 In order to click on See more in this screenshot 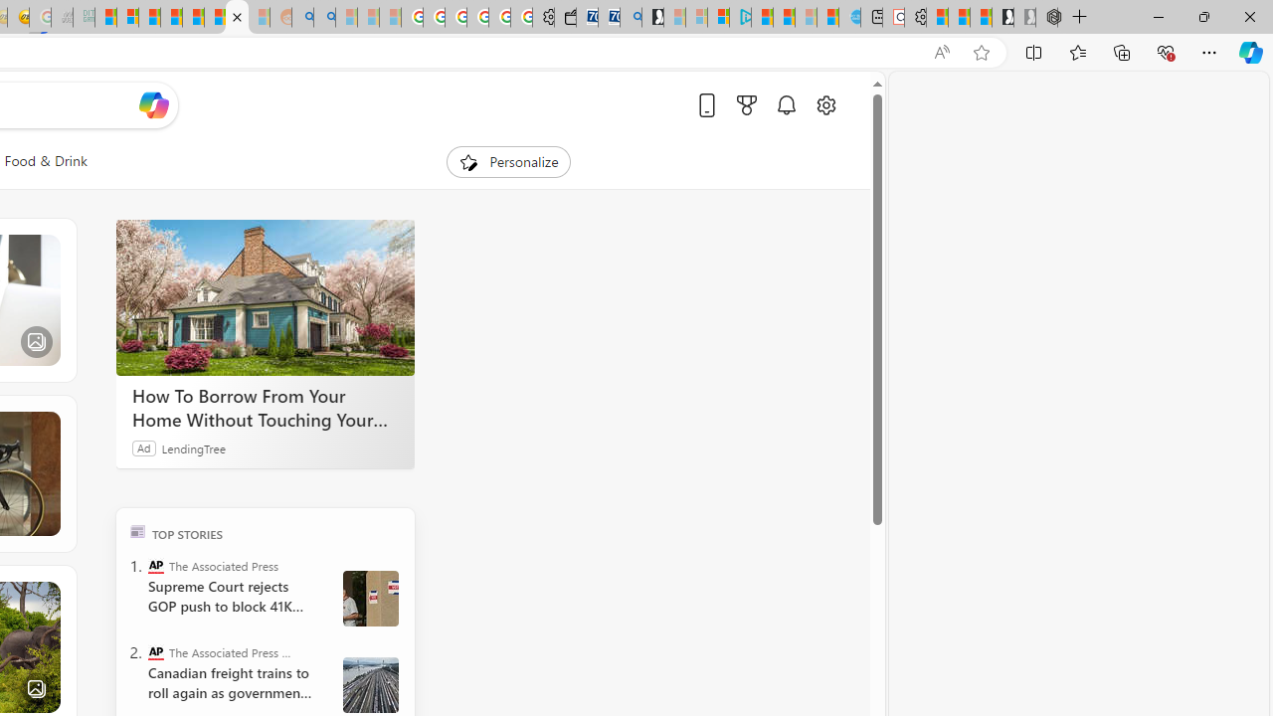, I will do `click(46, 595)`.